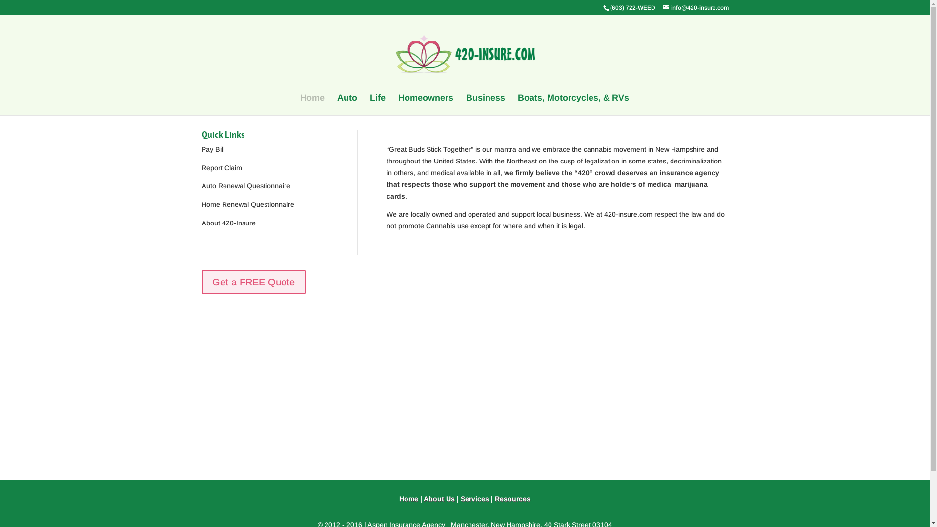 The width and height of the screenshot is (937, 527). I want to click on Services, so click(475, 499).